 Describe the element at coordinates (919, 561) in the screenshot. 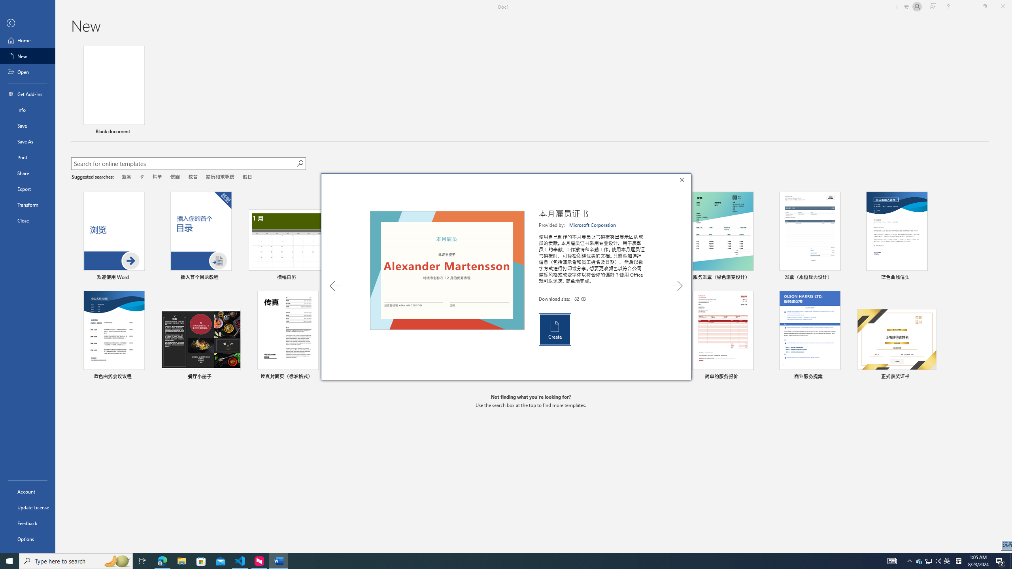

I see `Search highlights icon opens search home window` at that location.